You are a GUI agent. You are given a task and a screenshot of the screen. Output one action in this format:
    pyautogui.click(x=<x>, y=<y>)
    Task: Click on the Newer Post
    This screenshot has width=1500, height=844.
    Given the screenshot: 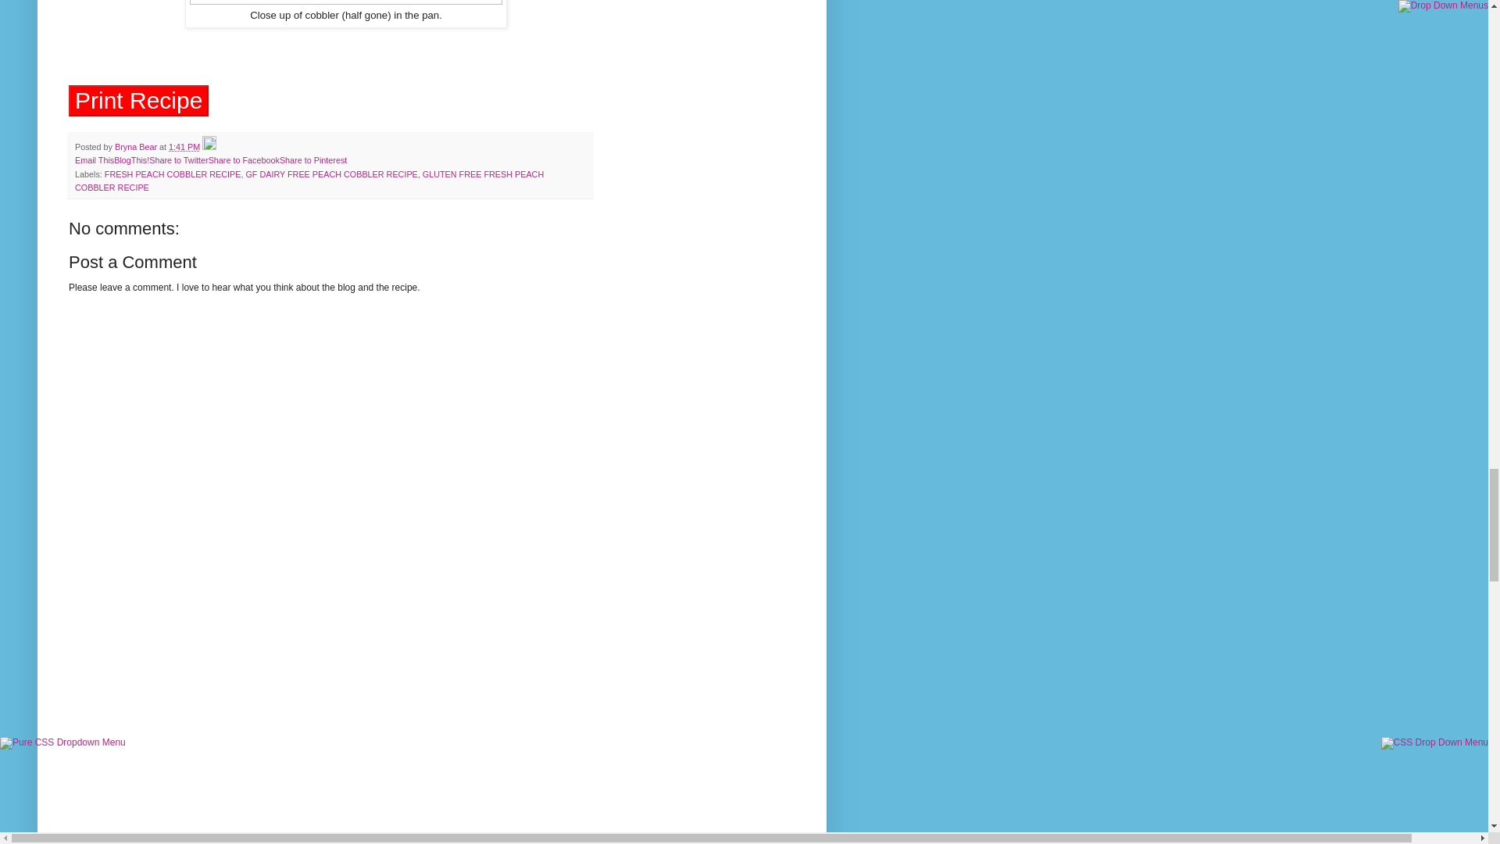 What is the action you would take?
    pyautogui.click(x=97, y=836)
    